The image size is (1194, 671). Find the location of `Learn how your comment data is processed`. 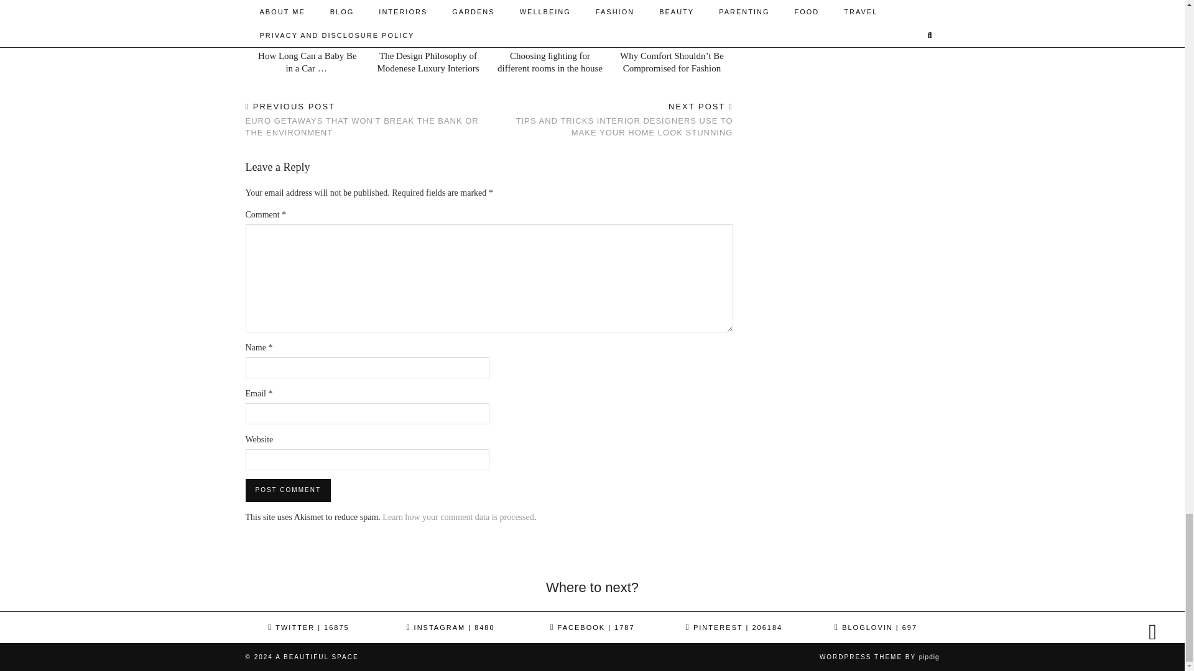

Learn how your comment data is processed is located at coordinates (458, 517).